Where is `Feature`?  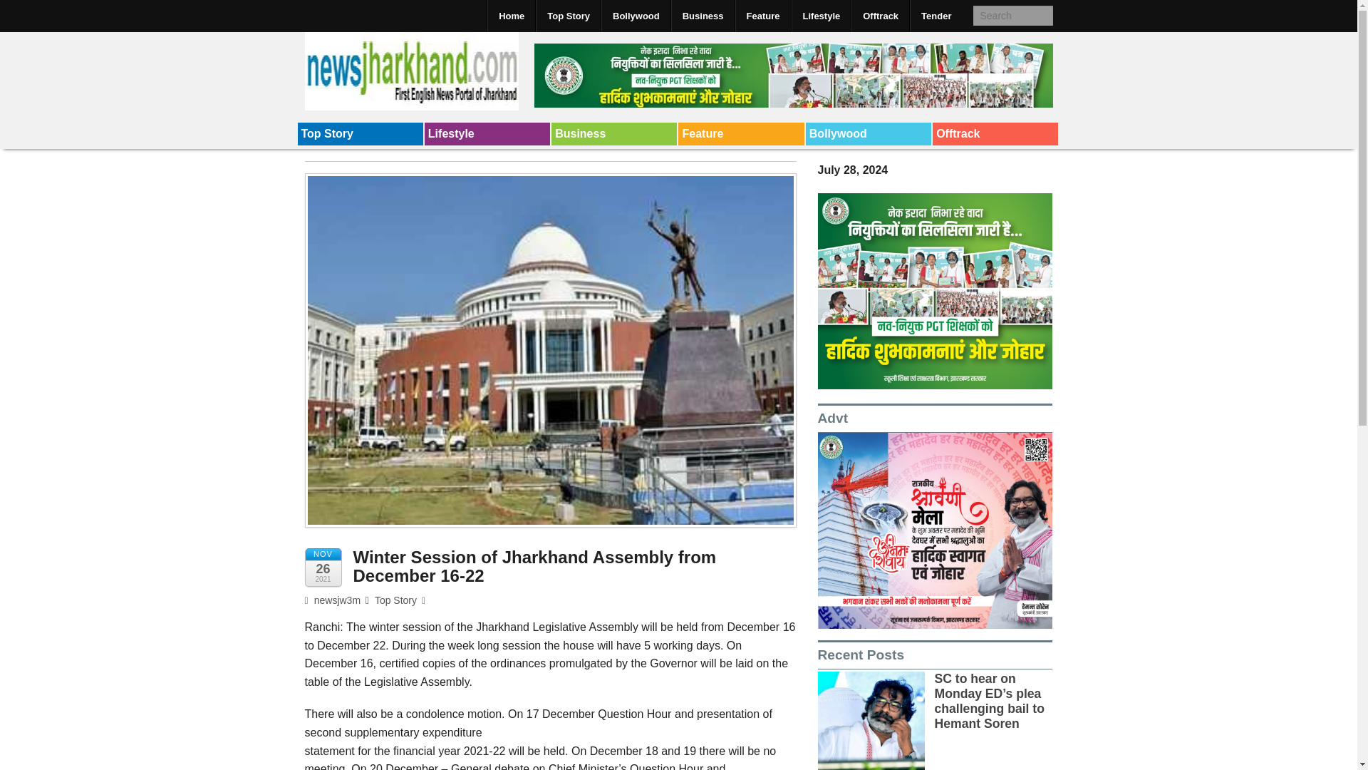
Feature is located at coordinates (762, 16).